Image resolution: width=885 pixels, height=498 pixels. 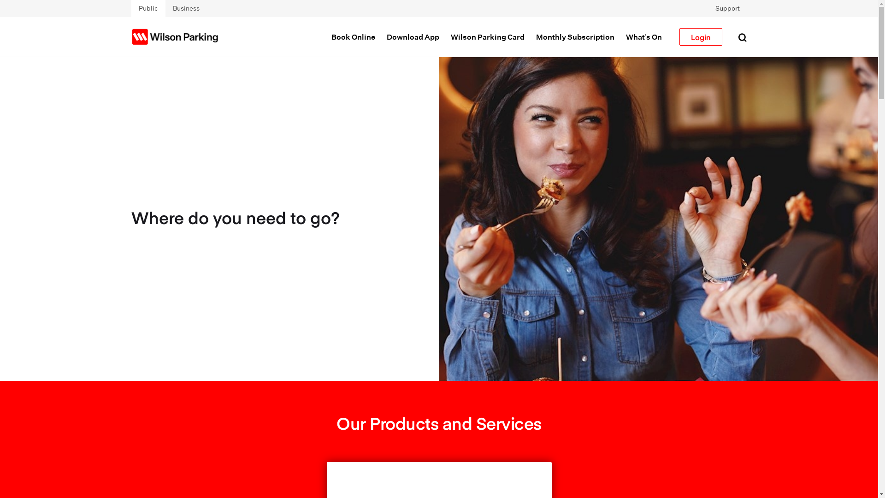 I want to click on Business, so click(x=186, y=8).